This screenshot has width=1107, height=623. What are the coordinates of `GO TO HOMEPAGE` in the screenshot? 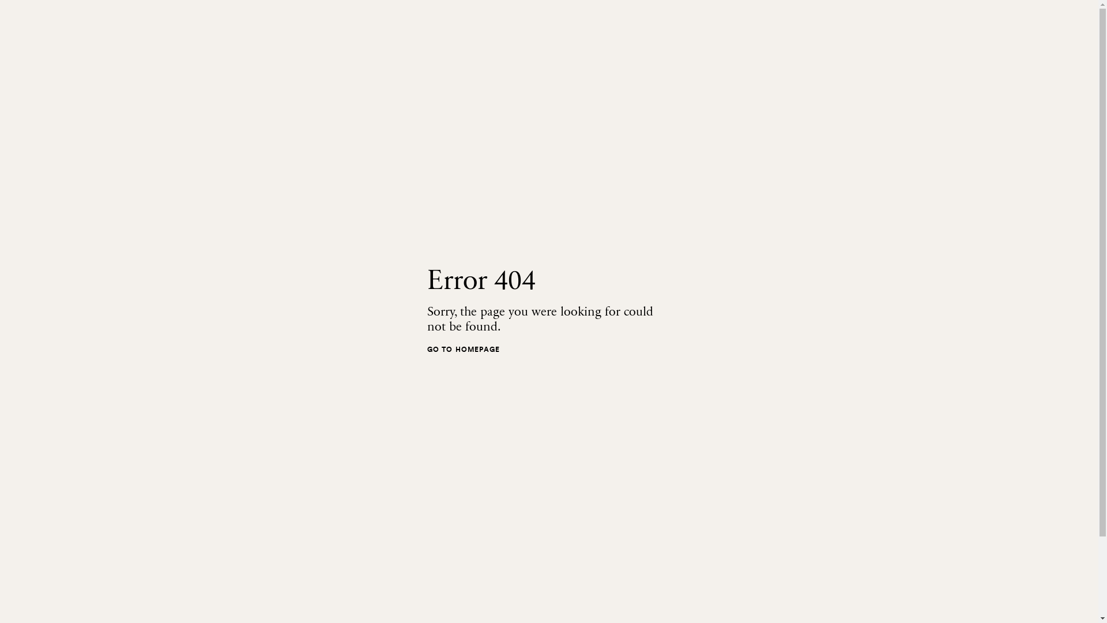 It's located at (464, 349).